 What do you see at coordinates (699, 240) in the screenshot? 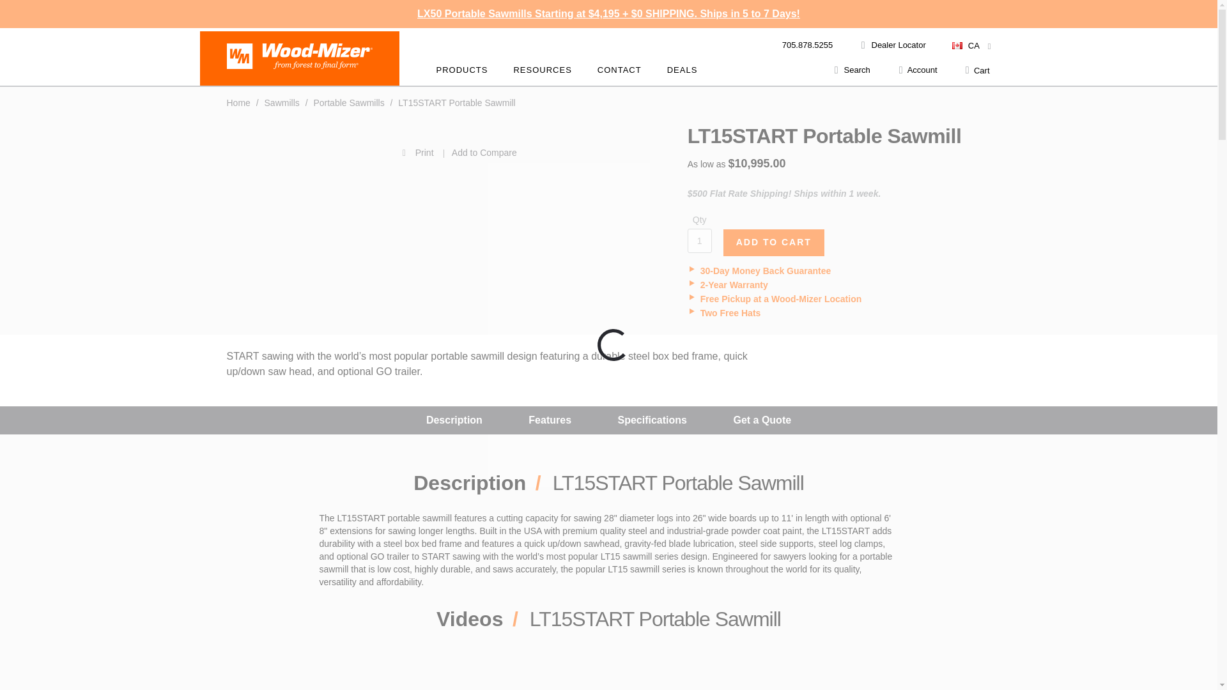
I see `Qty` at bounding box center [699, 240].